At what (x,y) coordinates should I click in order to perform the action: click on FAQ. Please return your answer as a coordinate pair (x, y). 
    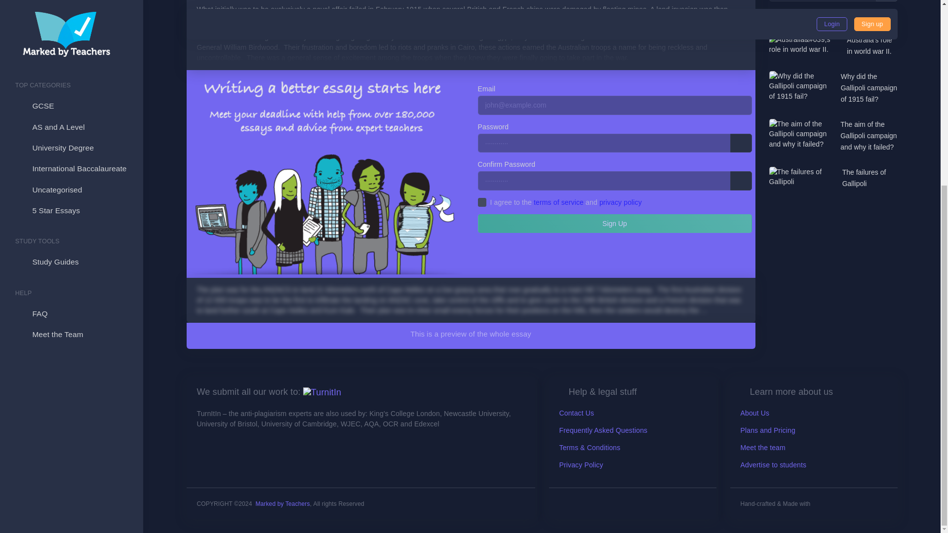
    Looking at the image, I should click on (71, 34).